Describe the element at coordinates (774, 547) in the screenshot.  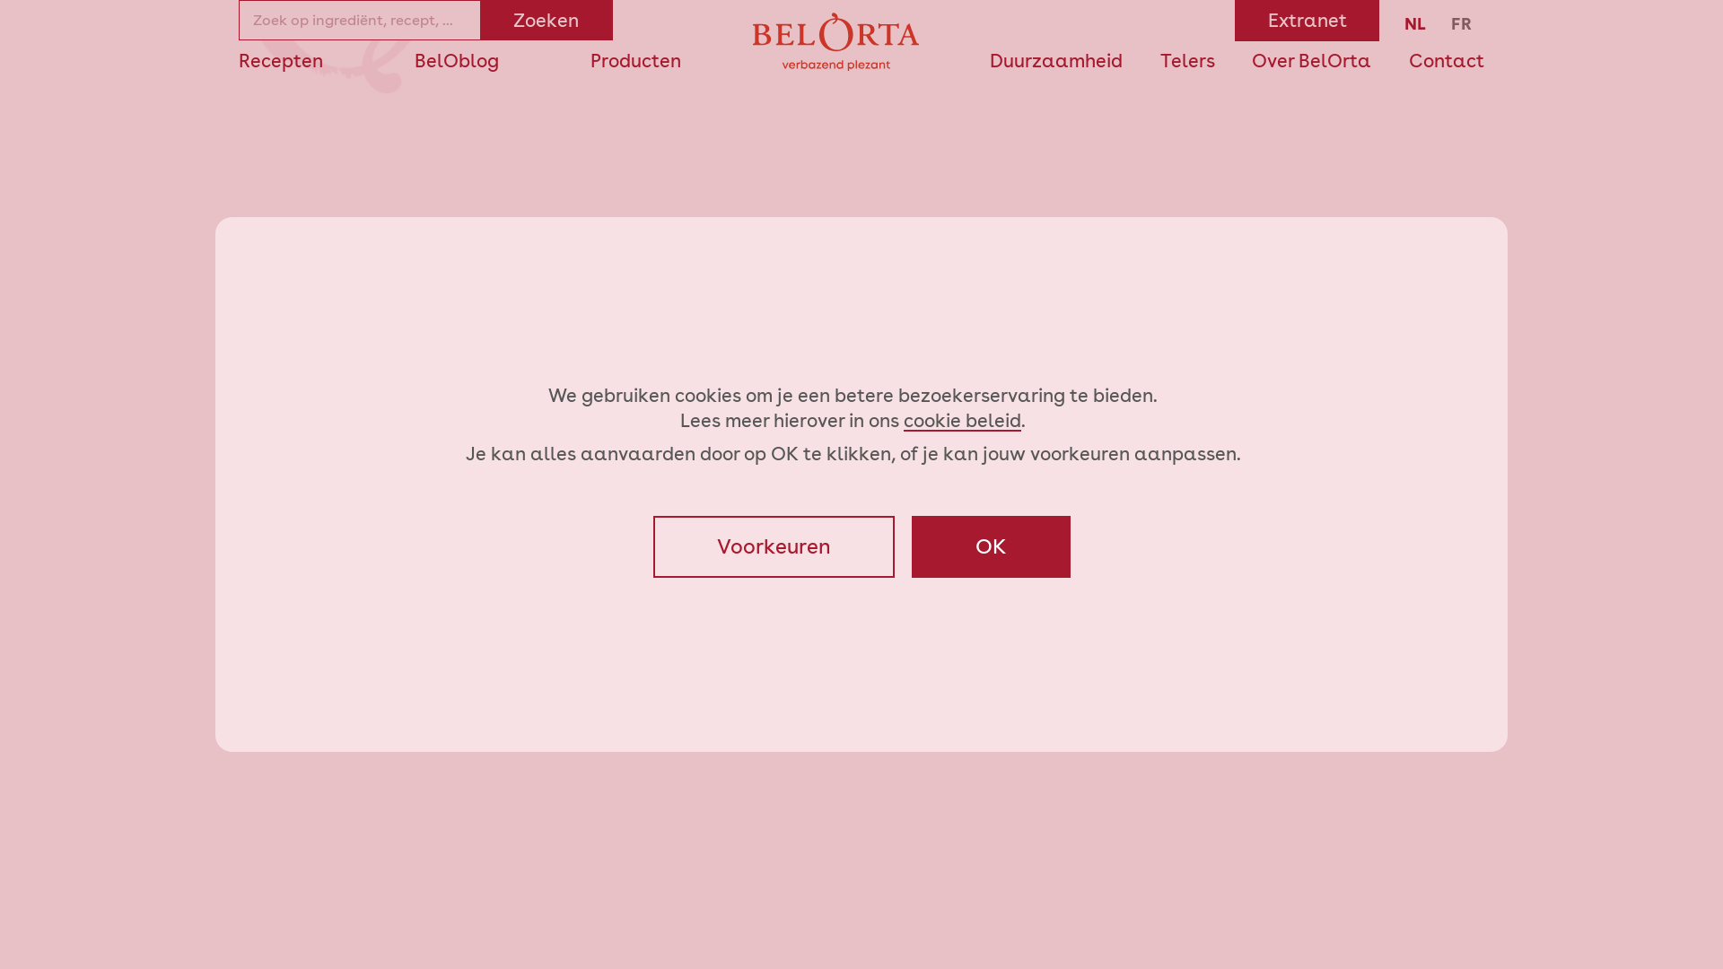
I see `Voorkeuren` at that location.